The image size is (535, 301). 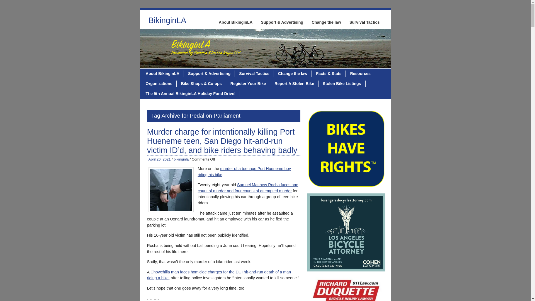 I want to click on Stolen Bike Listings, so click(x=342, y=84).